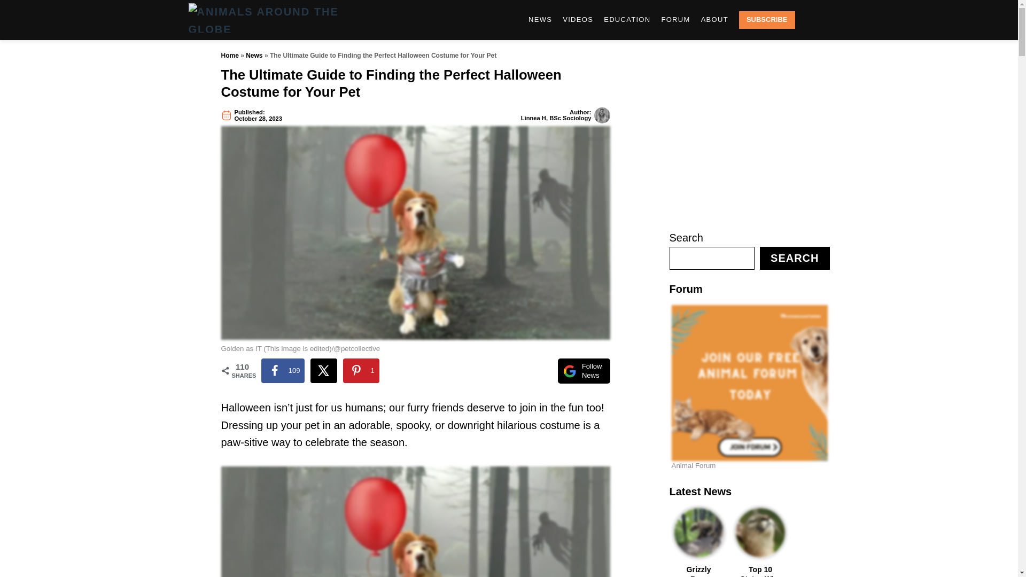 The height and width of the screenshot is (577, 1026). I want to click on Animals Around The Globe, so click(284, 20).